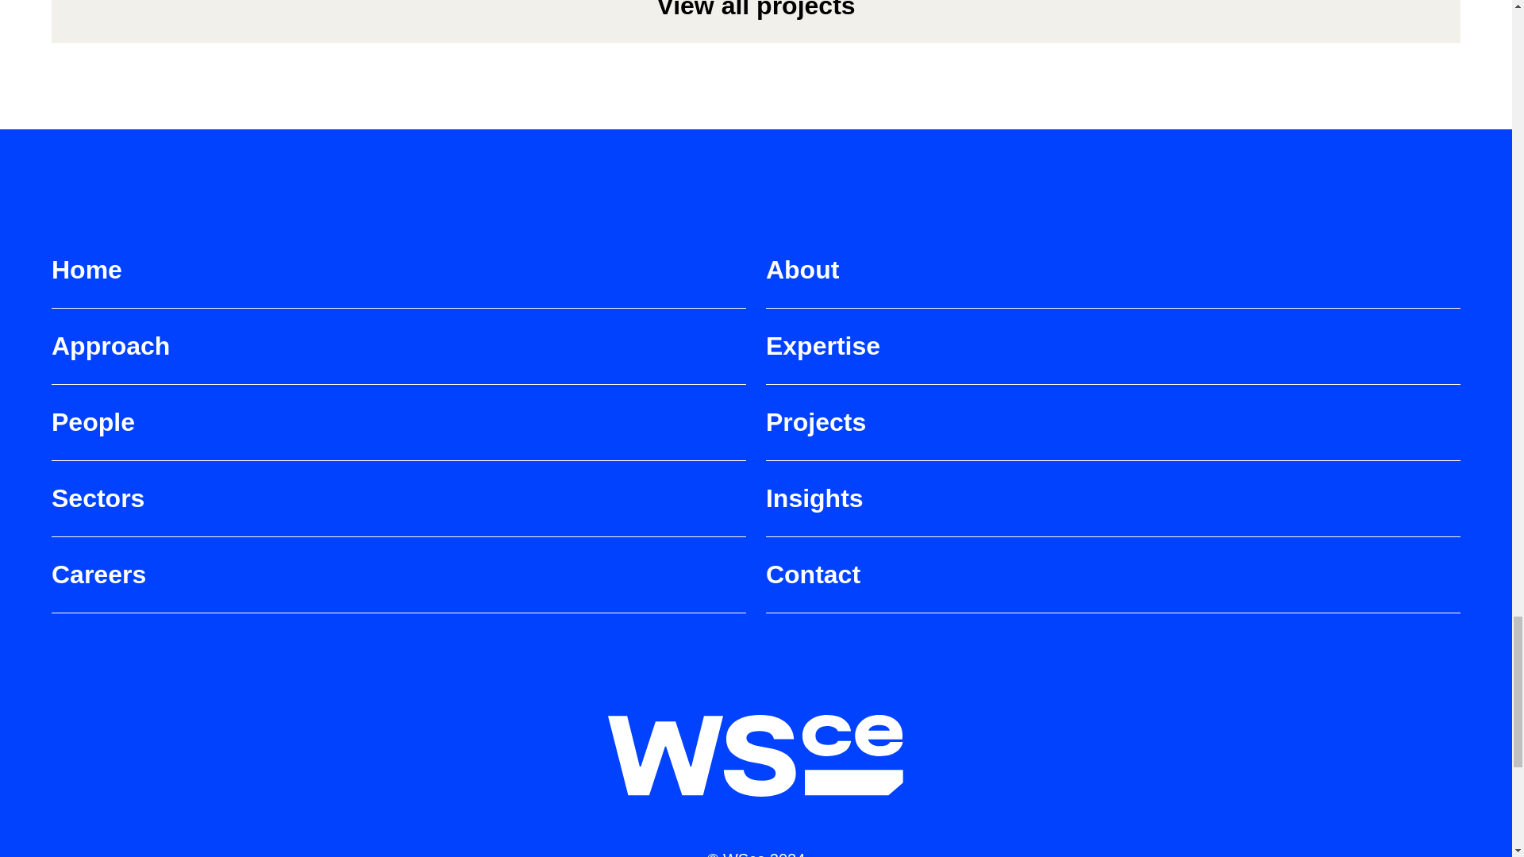 This screenshot has width=1524, height=857. I want to click on About, so click(1113, 279).